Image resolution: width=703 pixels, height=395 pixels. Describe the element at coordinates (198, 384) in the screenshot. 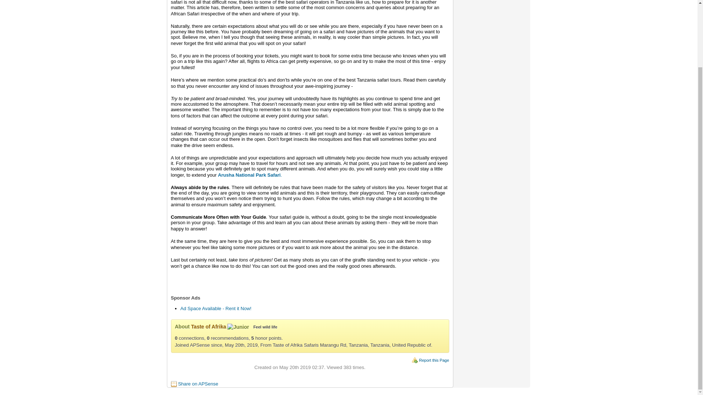

I see `Share on APSense` at that location.